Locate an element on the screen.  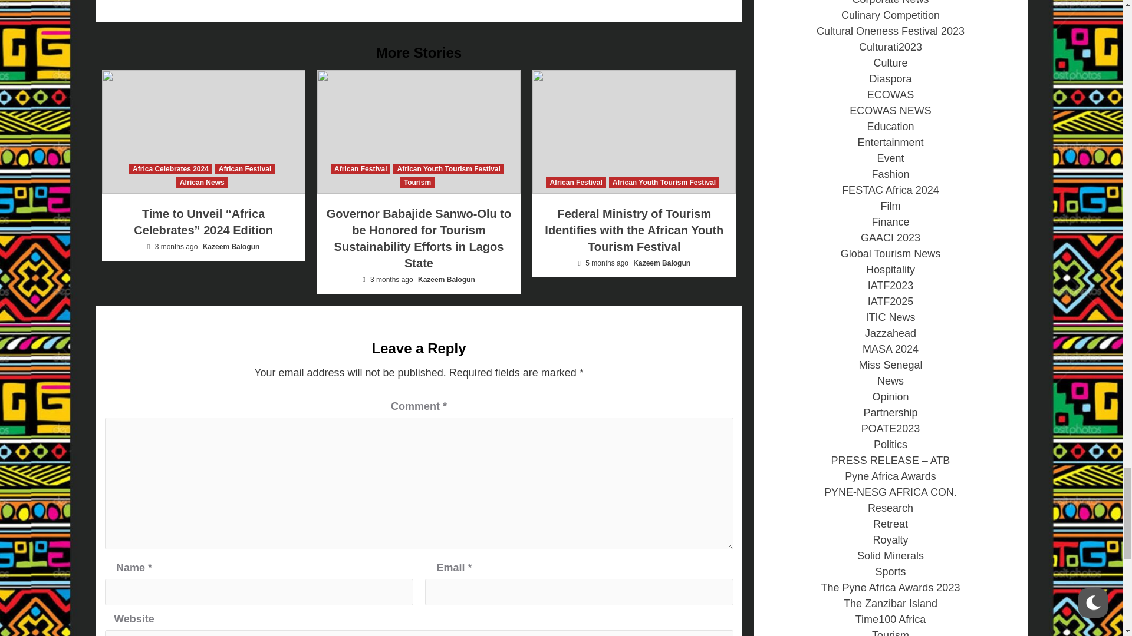
Kazeem Balogun is located at coordinates (231, 246).